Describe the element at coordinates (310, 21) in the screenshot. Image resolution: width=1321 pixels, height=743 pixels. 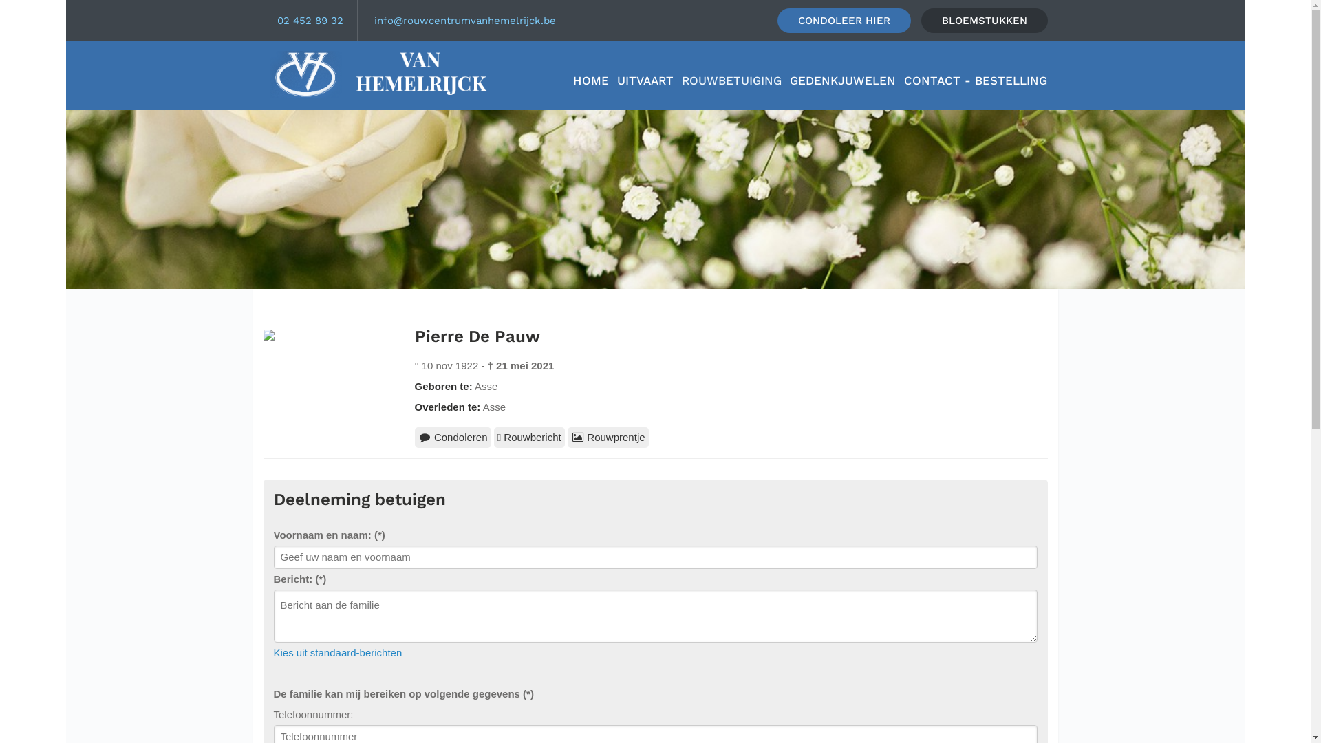
I see `02 452 89 32` at that location.